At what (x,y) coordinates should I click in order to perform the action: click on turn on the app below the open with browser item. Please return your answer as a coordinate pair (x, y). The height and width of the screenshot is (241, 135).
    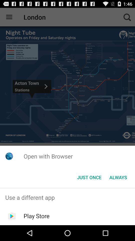
    Looking at the image, I should click on (118, 177).